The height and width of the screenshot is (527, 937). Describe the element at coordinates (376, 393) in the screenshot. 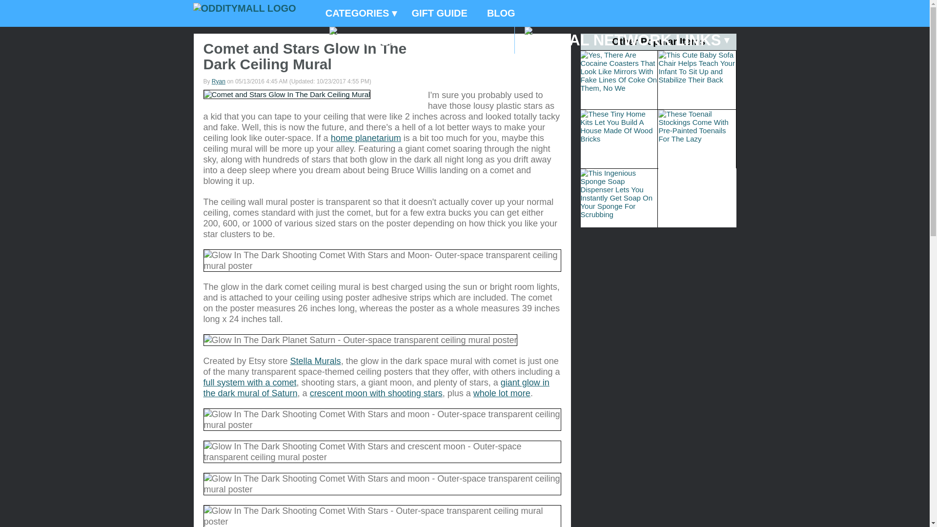

I see `crescent moon with shooting stars` at that location.